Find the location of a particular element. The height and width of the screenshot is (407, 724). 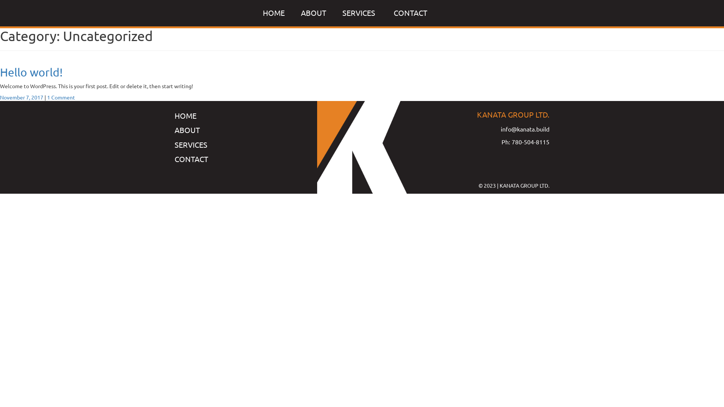

ABOUT is located at coordinates (187, 130).